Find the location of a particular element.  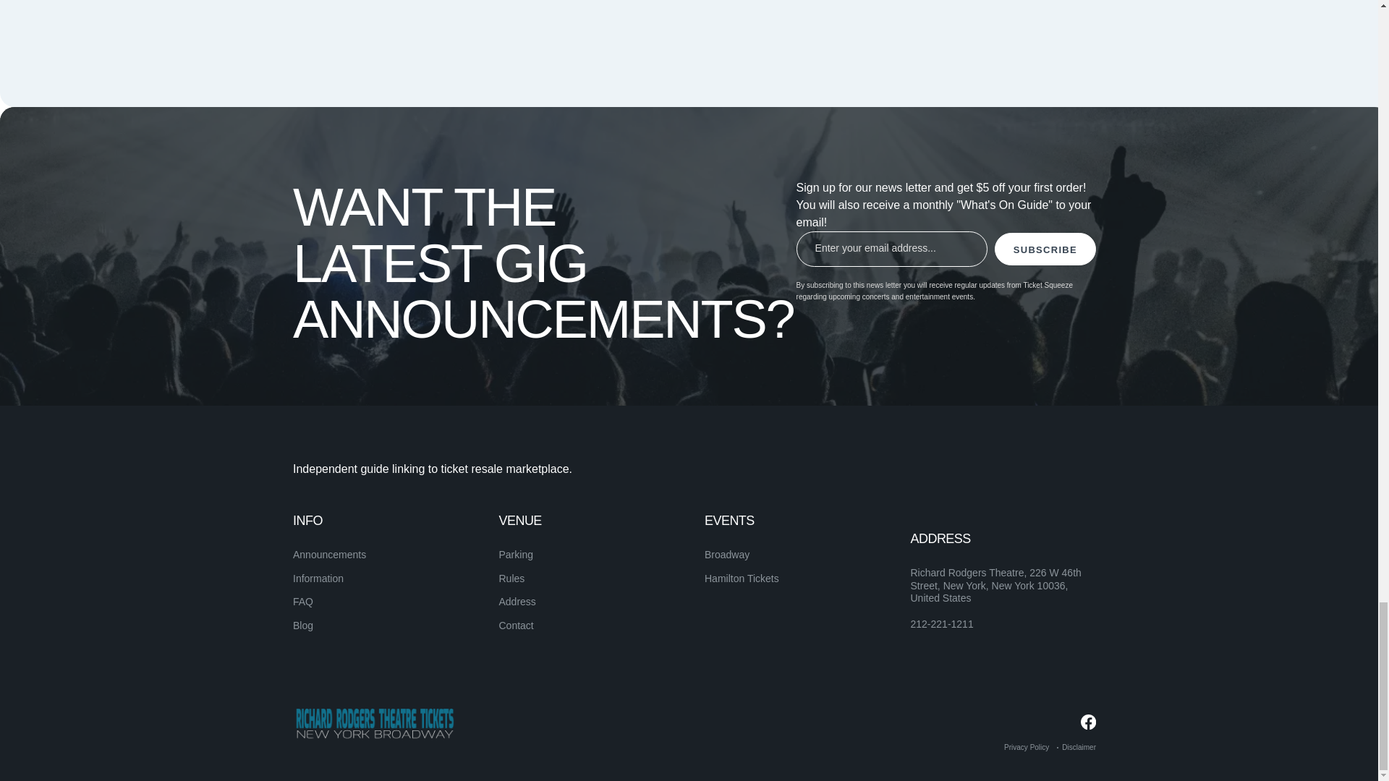

Rules is located at coordinates (511, 578).